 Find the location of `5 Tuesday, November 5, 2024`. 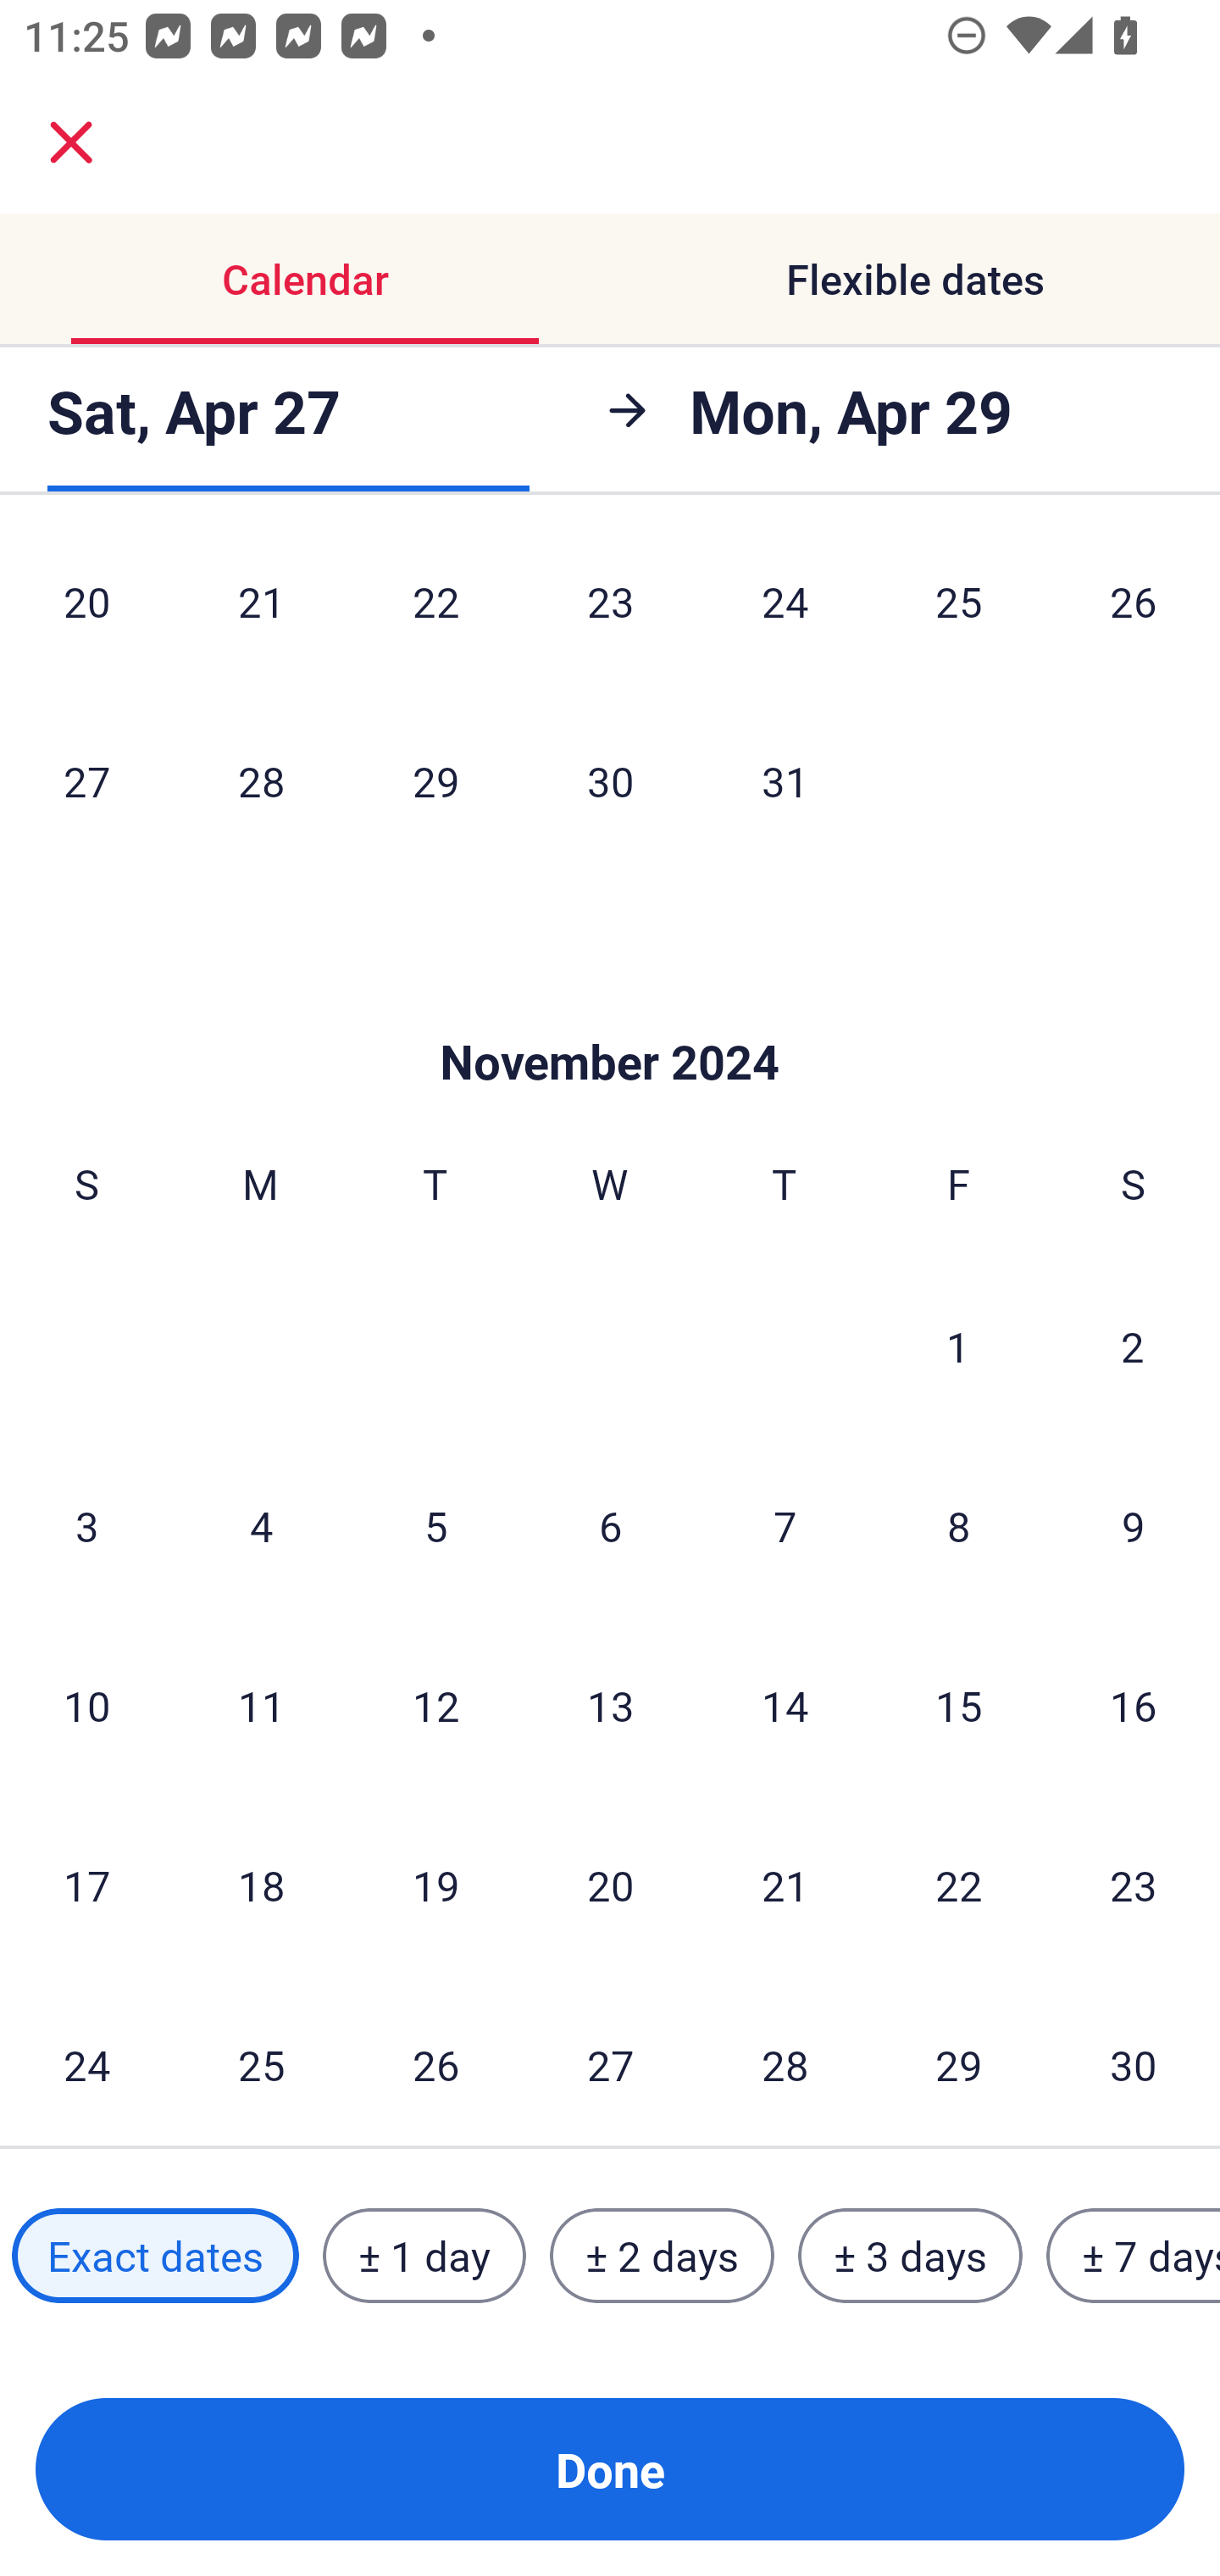

5 Tuesday, November 5, 2024 is located at coordinates (435, 1526).